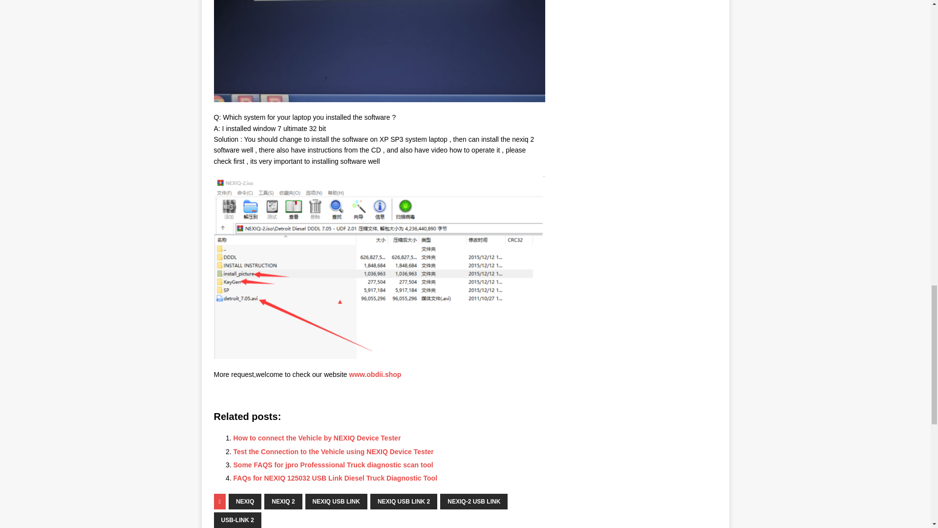  I want to click on NEXIQ USB LINK, so click(336, 502).